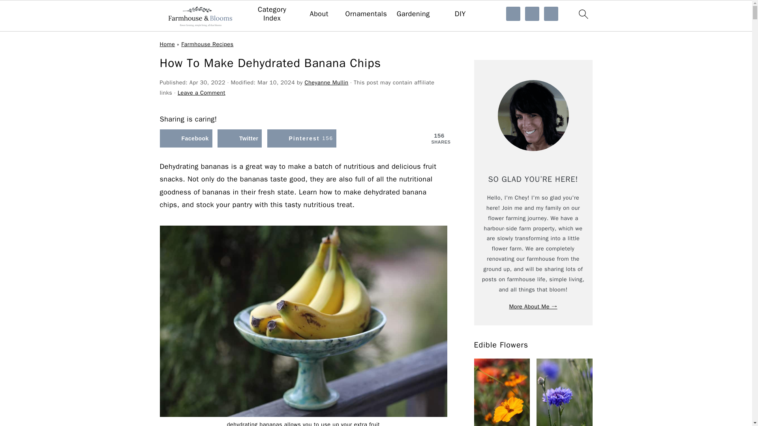 The image size is (758, 426). Describe the element at coordinates (186, 138) in the screenshot. I see `Share on Facebook` at that location.